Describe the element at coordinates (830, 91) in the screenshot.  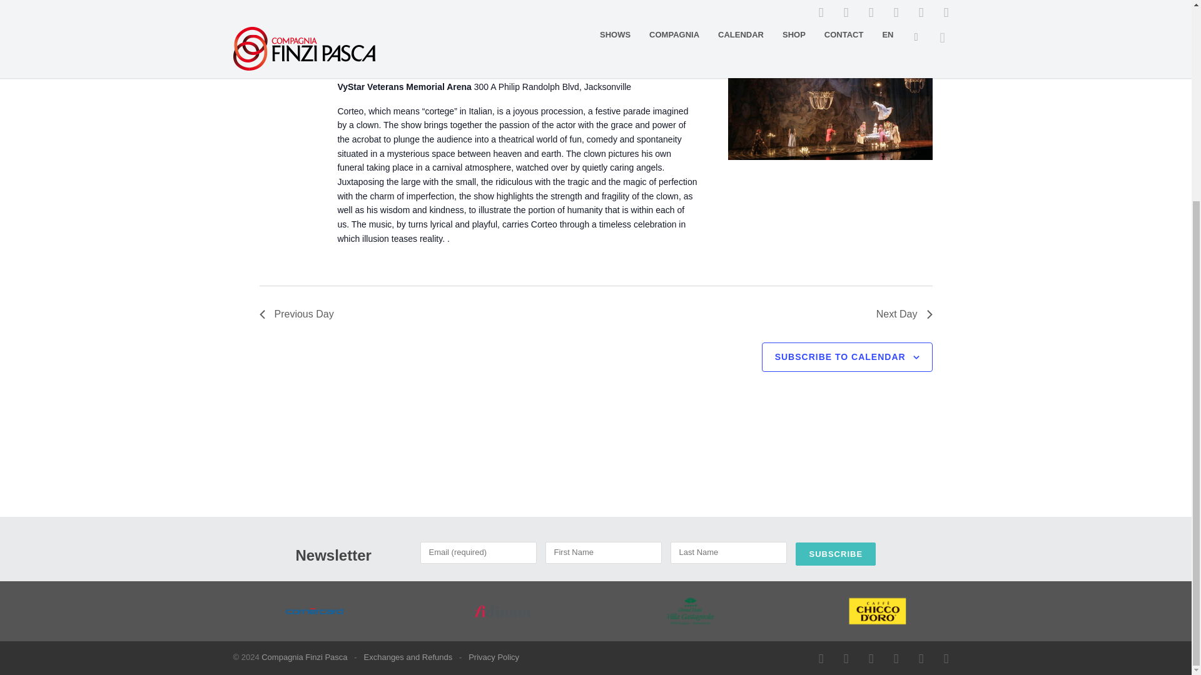
I see `Corteo` at that location.